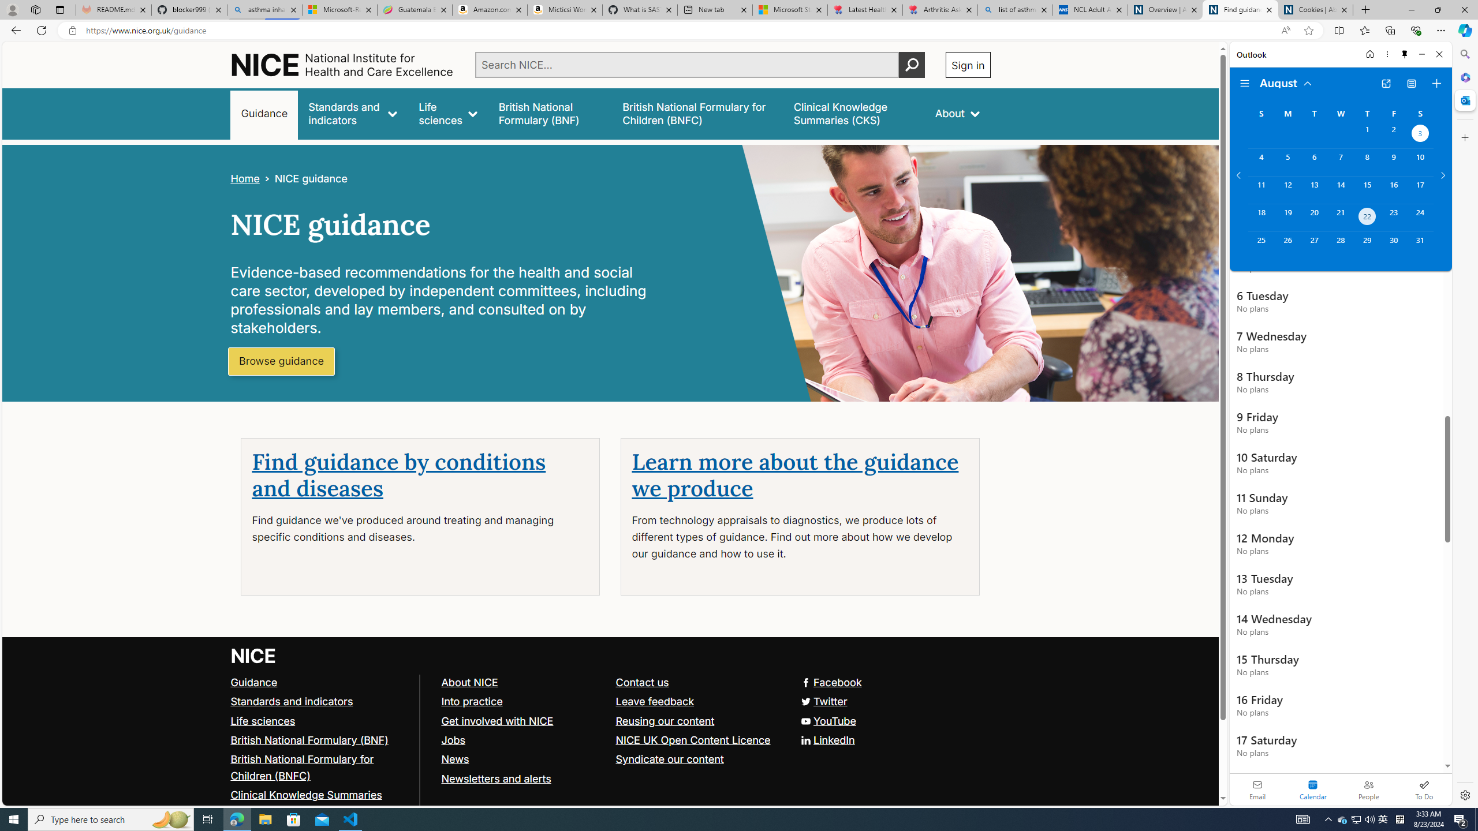 This screenshot has width=1478, height=831. Describe the element at coordinates (1394, 189) in the screenshot. I see `Friday, August 16, 2024. ` at that location.